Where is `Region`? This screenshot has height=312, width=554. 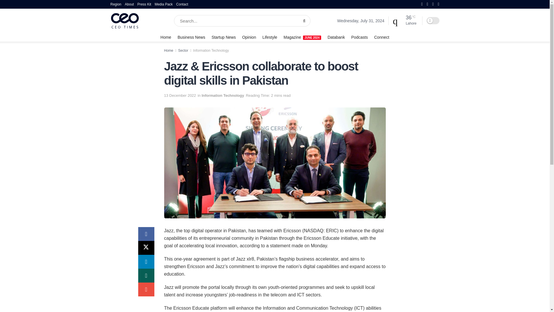 Region is located at coordinates (116, 4).